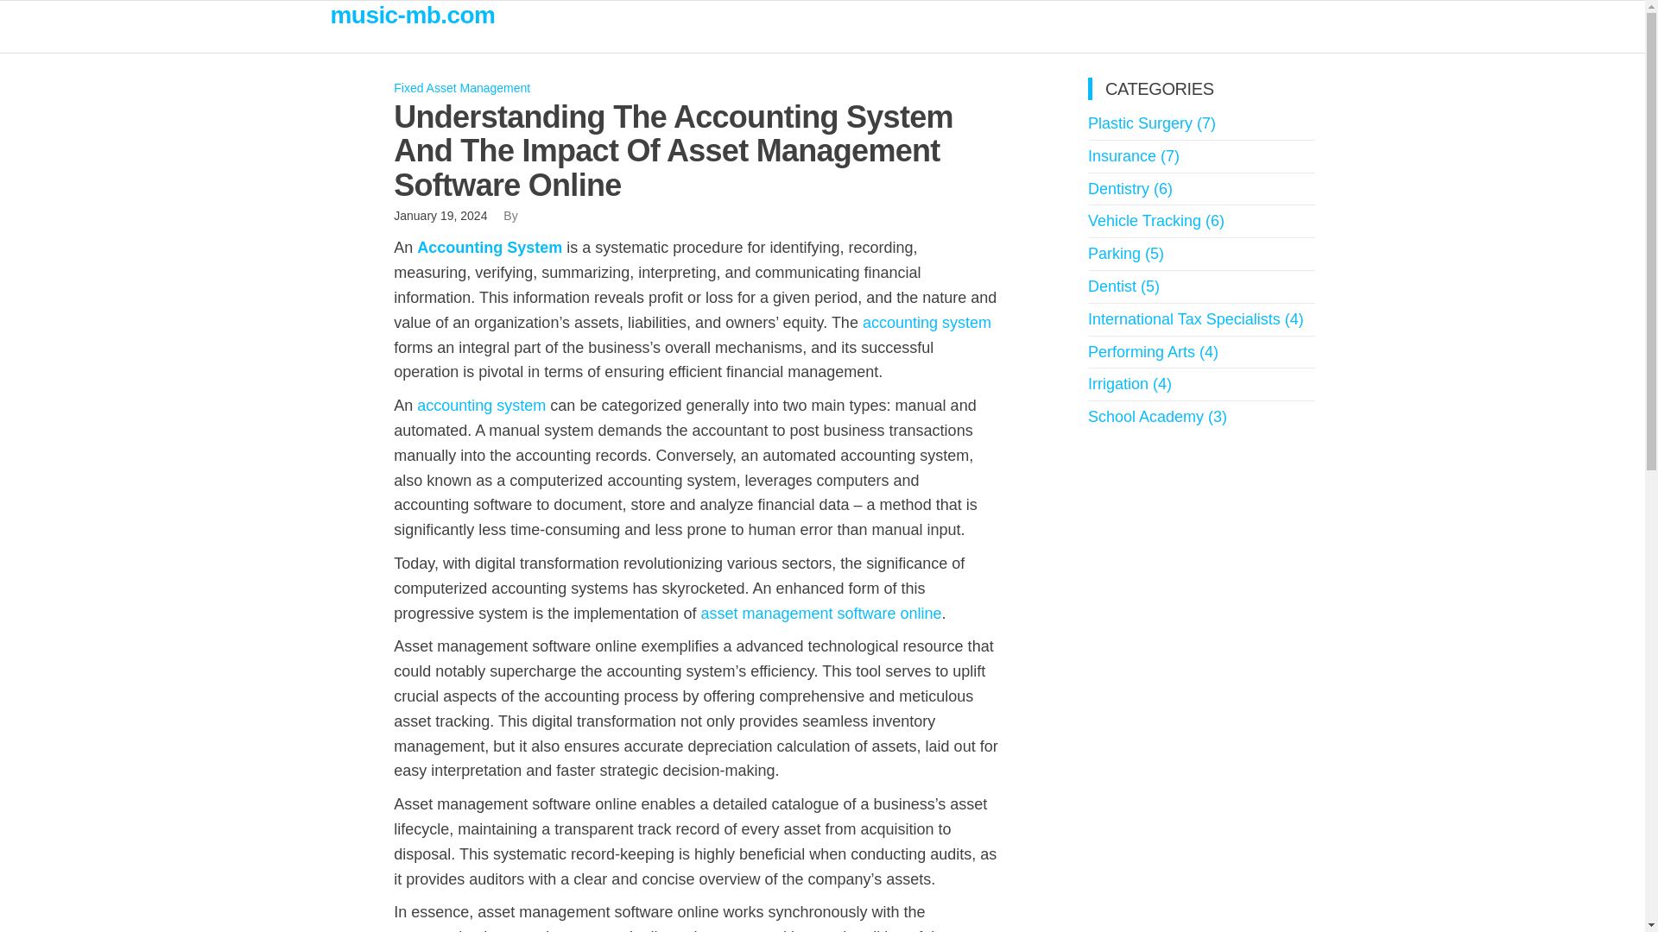 The height and width of the screenshot is (932, 1658). Describe the element at coordinates (412, 16) in the screenshot. I see `music-mb.com` at that location.